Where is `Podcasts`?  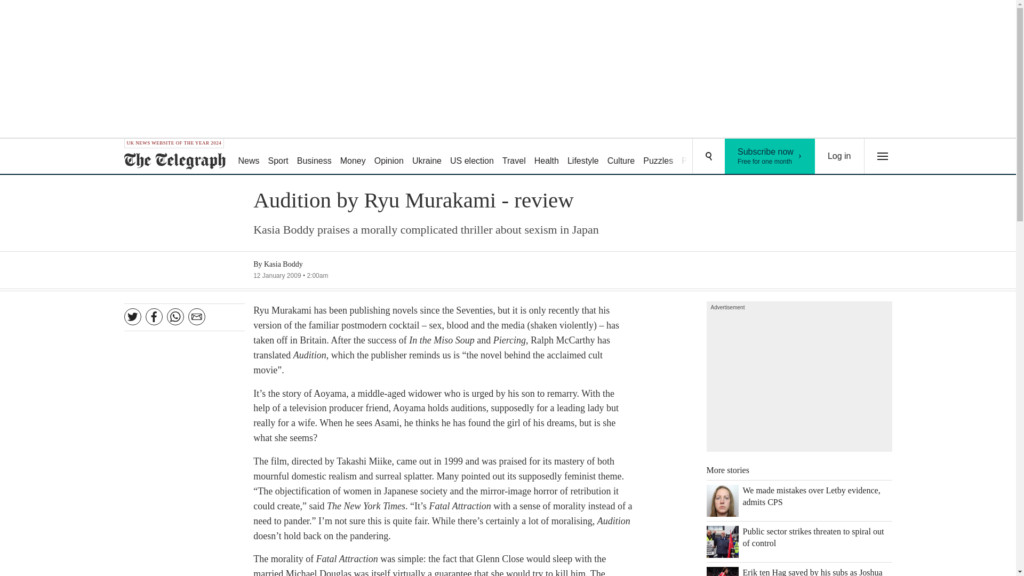
Podcasts is located at coordinates (699, 157).